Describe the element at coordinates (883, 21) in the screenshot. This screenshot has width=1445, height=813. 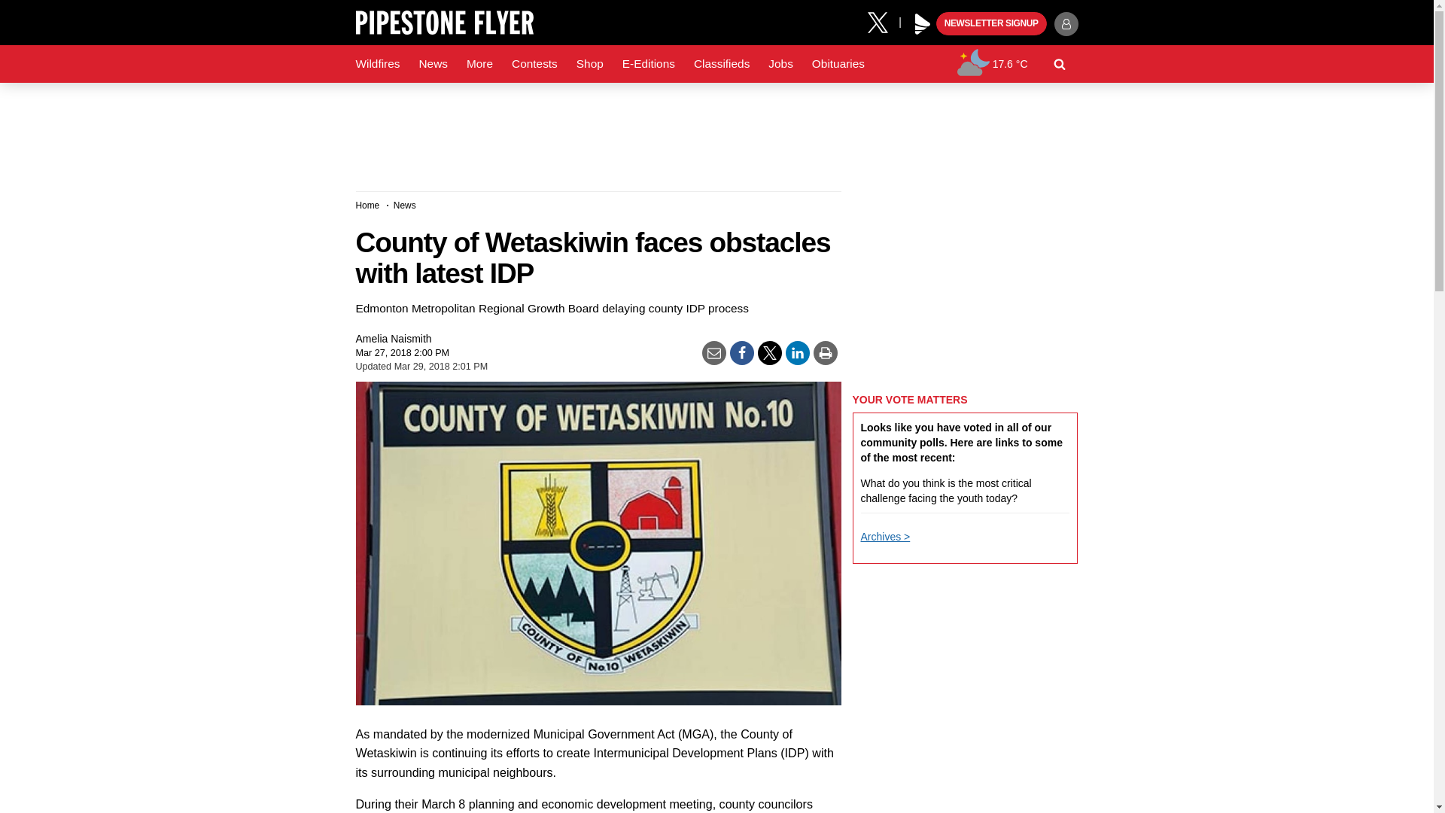
I see `X` at that location.